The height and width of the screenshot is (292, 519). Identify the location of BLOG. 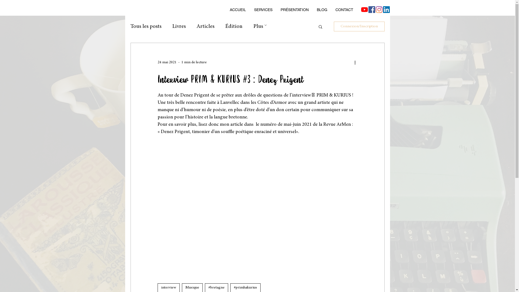
(322, 10).